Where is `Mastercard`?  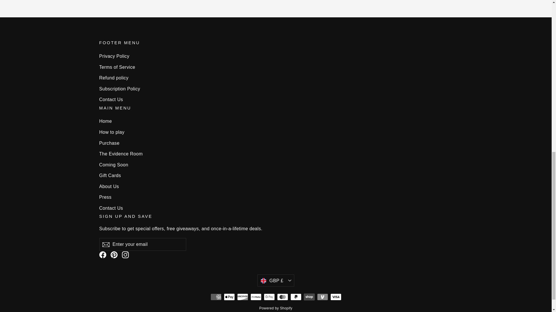
Mastercard is located at coordinates (282, 297).